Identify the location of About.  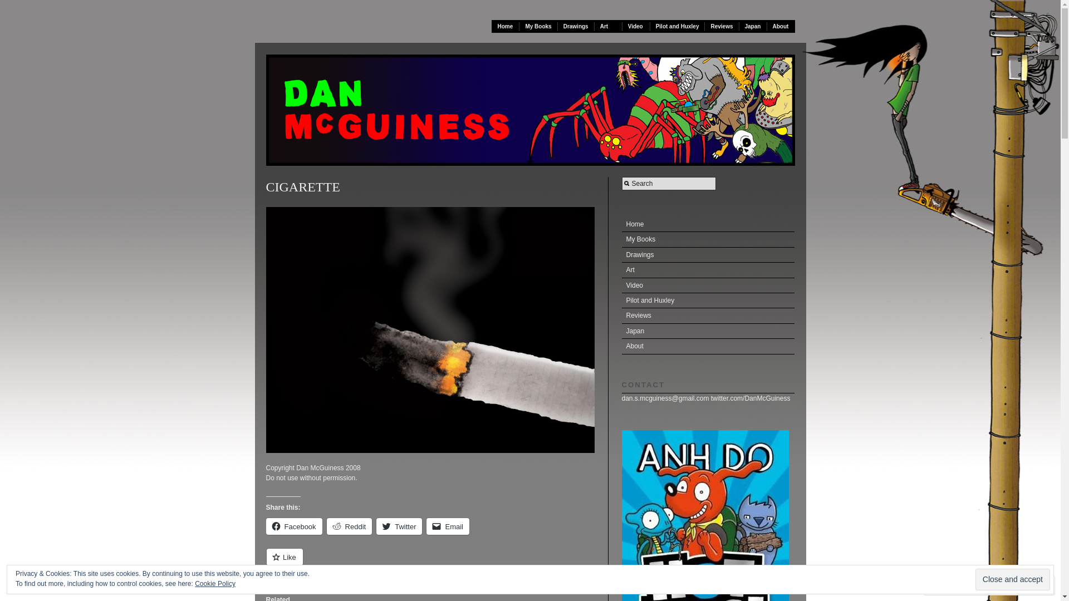
(781, 27).